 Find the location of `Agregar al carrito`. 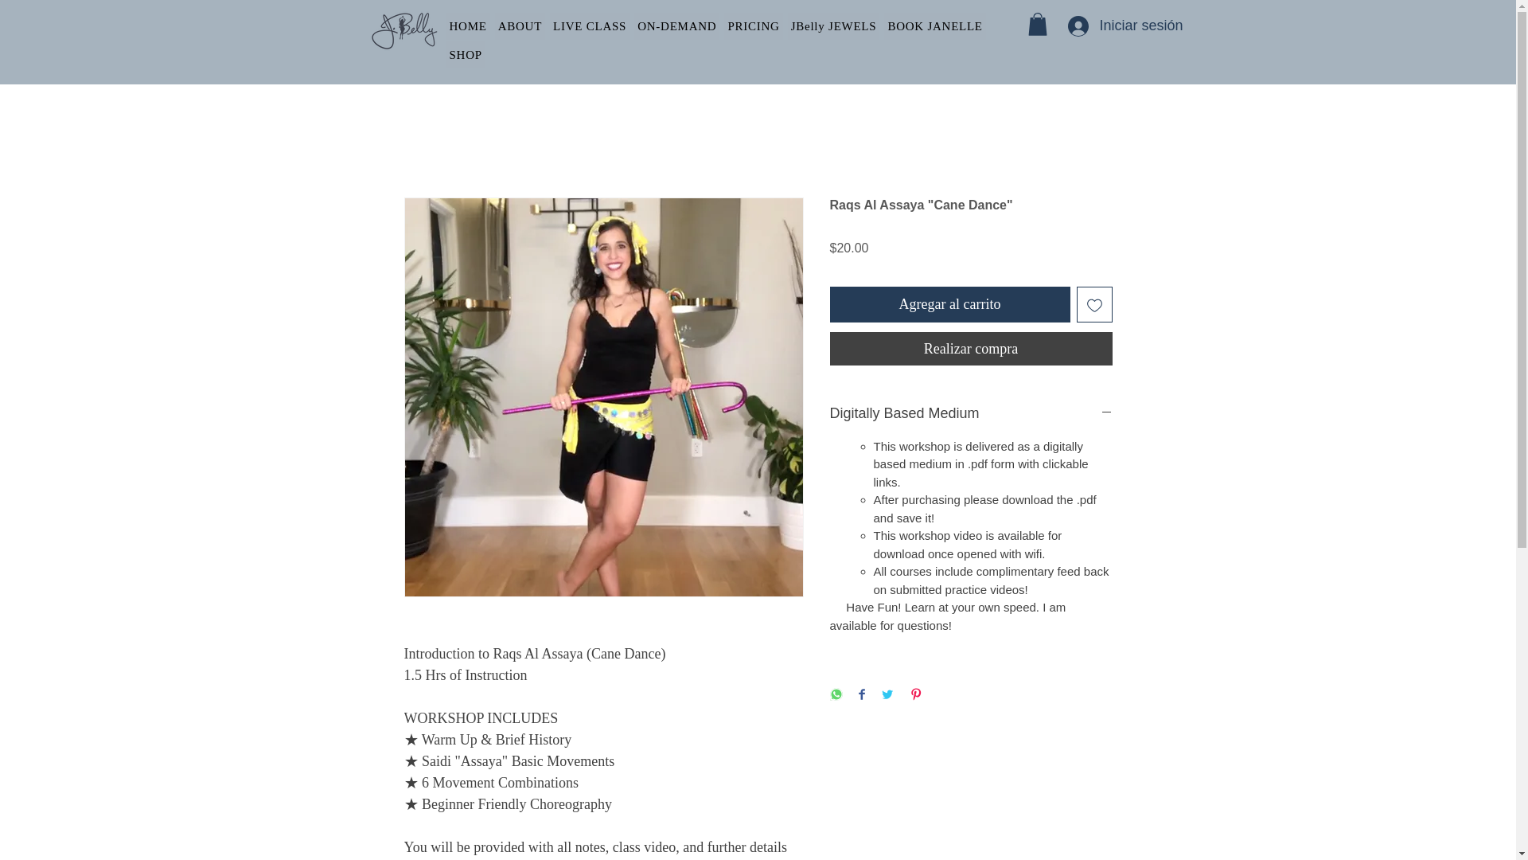

Agregar al carrito is located at coordinates (949, 304).